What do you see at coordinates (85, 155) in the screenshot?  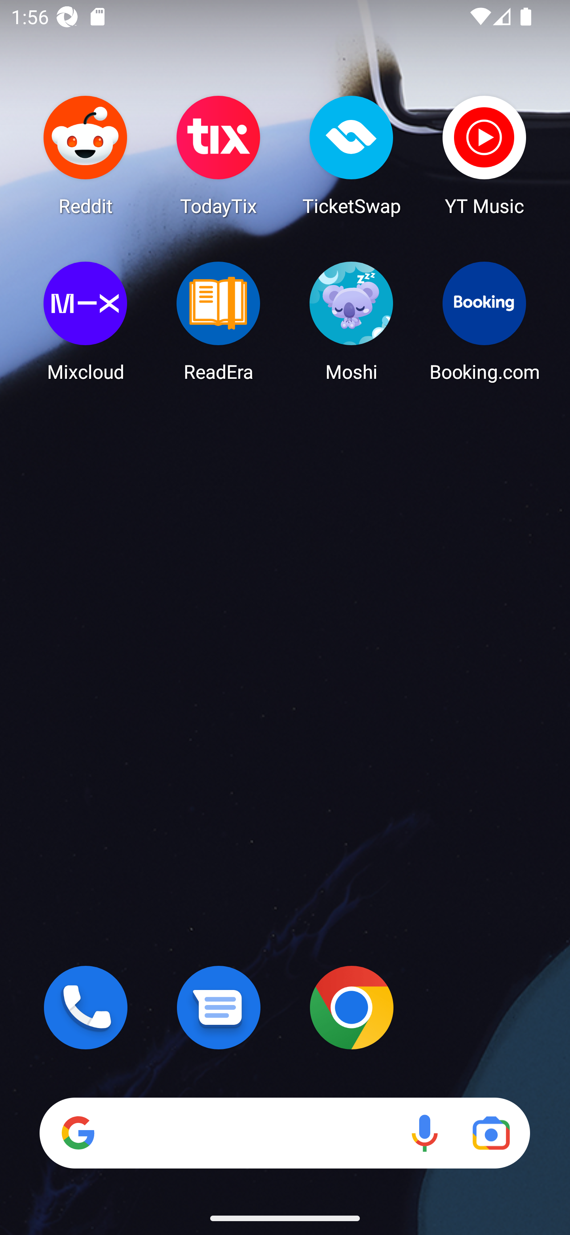 I see `Reddit` at bounding box center [85, 155].